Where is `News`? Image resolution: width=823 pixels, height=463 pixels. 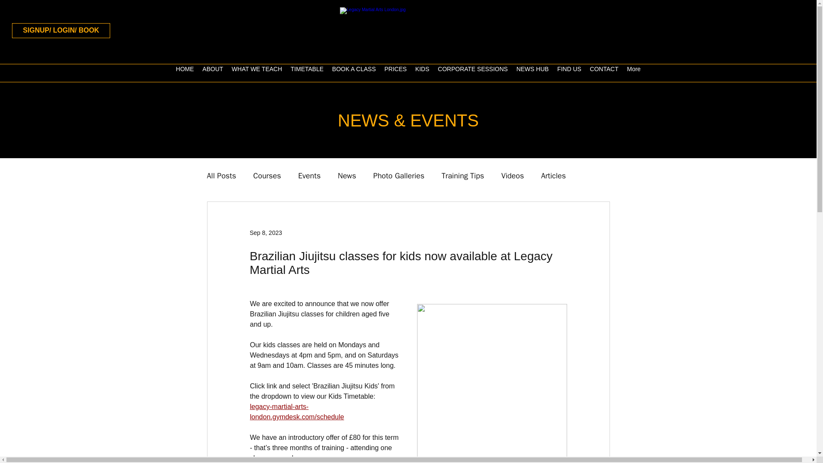
News is located at coordinates (347, 176).